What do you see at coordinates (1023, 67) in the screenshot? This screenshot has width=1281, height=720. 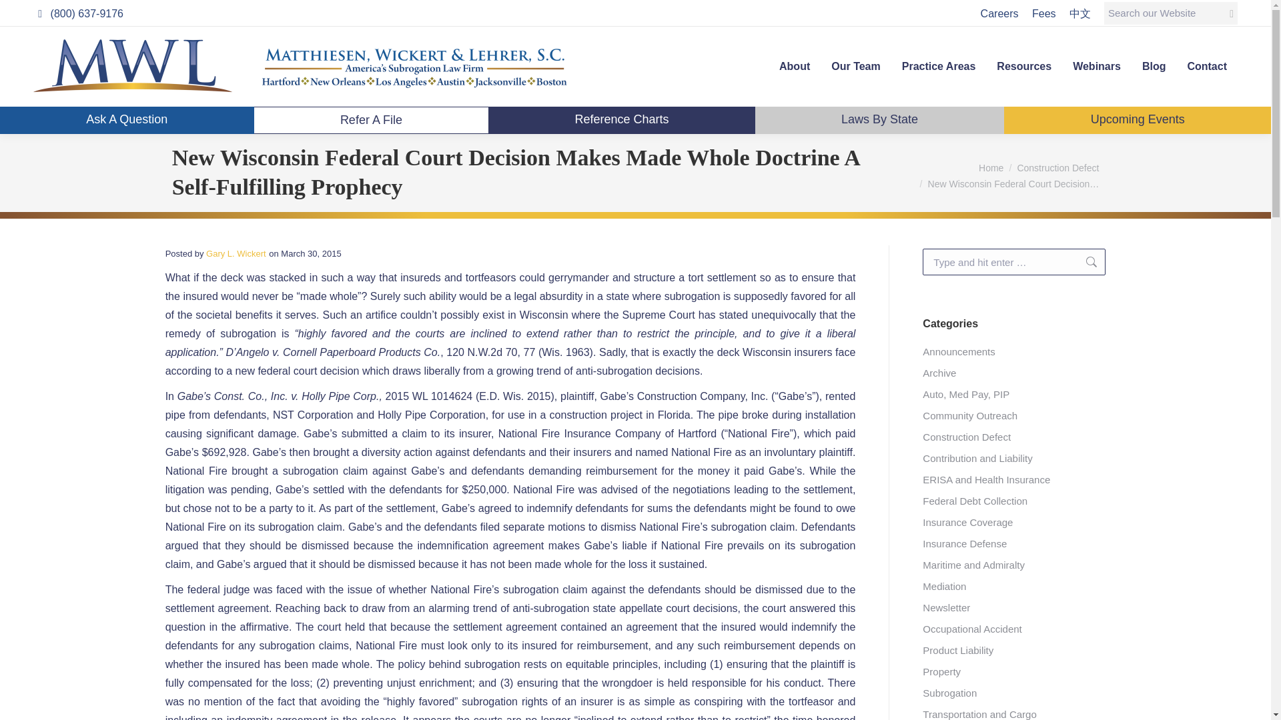 I see `Resources` at bounding box center [1023, 67].